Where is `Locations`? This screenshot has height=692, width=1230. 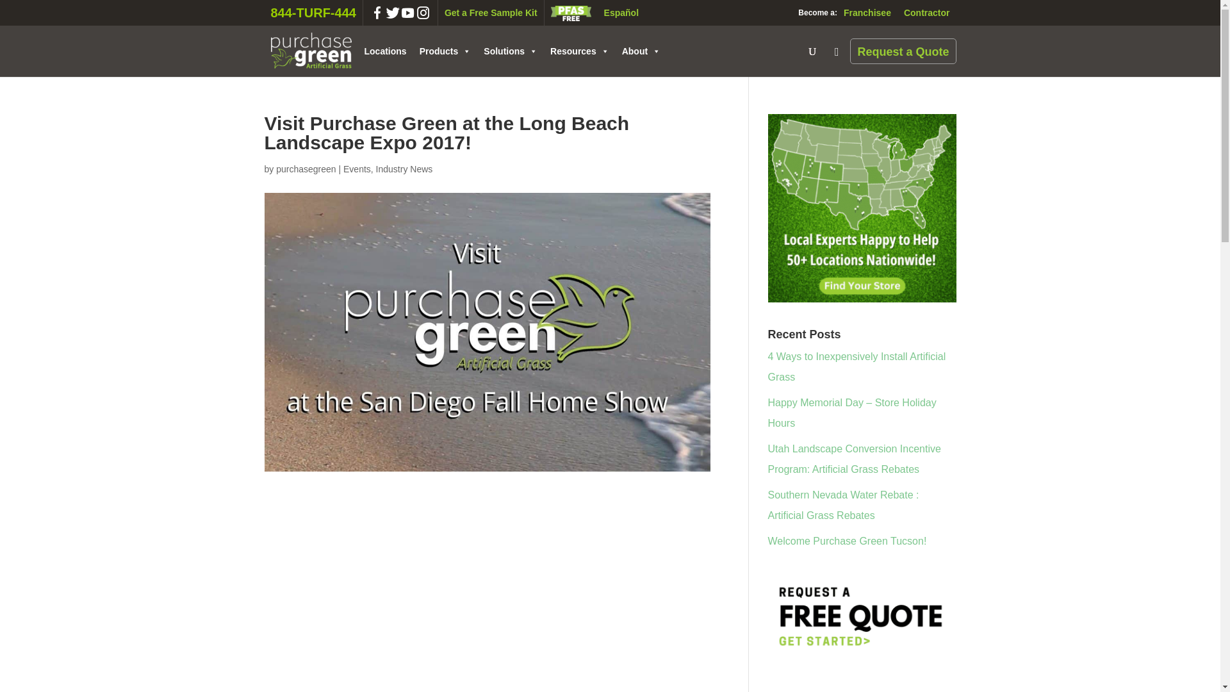 Locations is located at coordinates (384, 51).